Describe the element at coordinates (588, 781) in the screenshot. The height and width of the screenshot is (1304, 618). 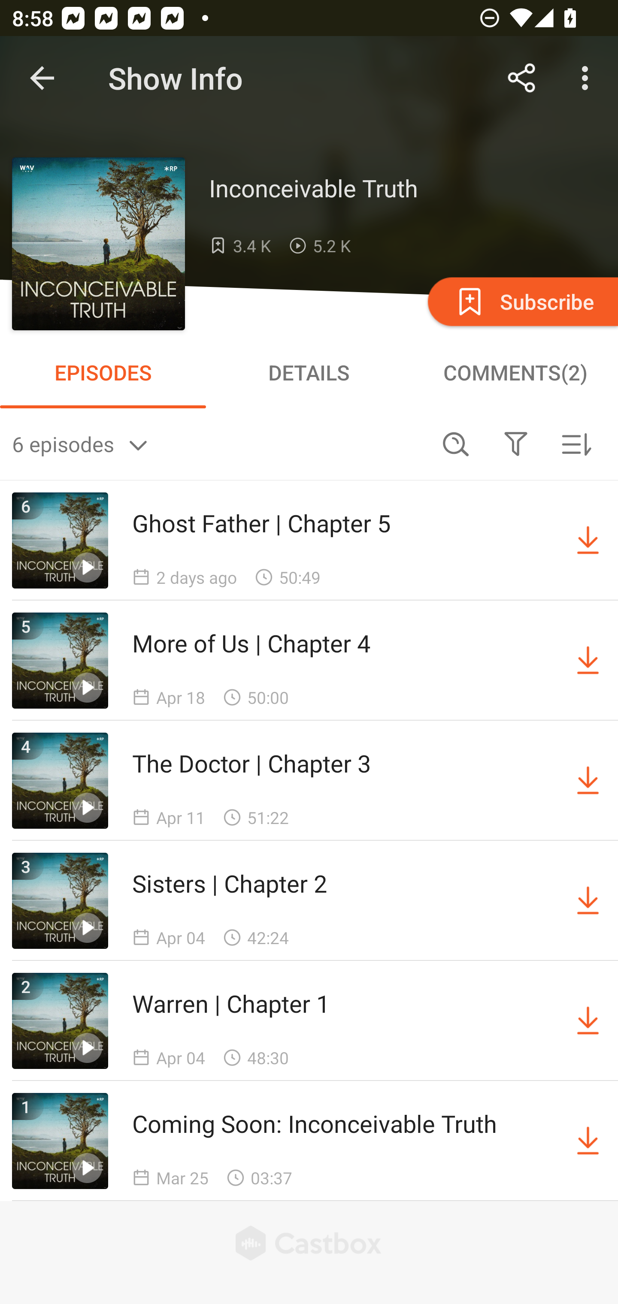
I see `Download` at that location.